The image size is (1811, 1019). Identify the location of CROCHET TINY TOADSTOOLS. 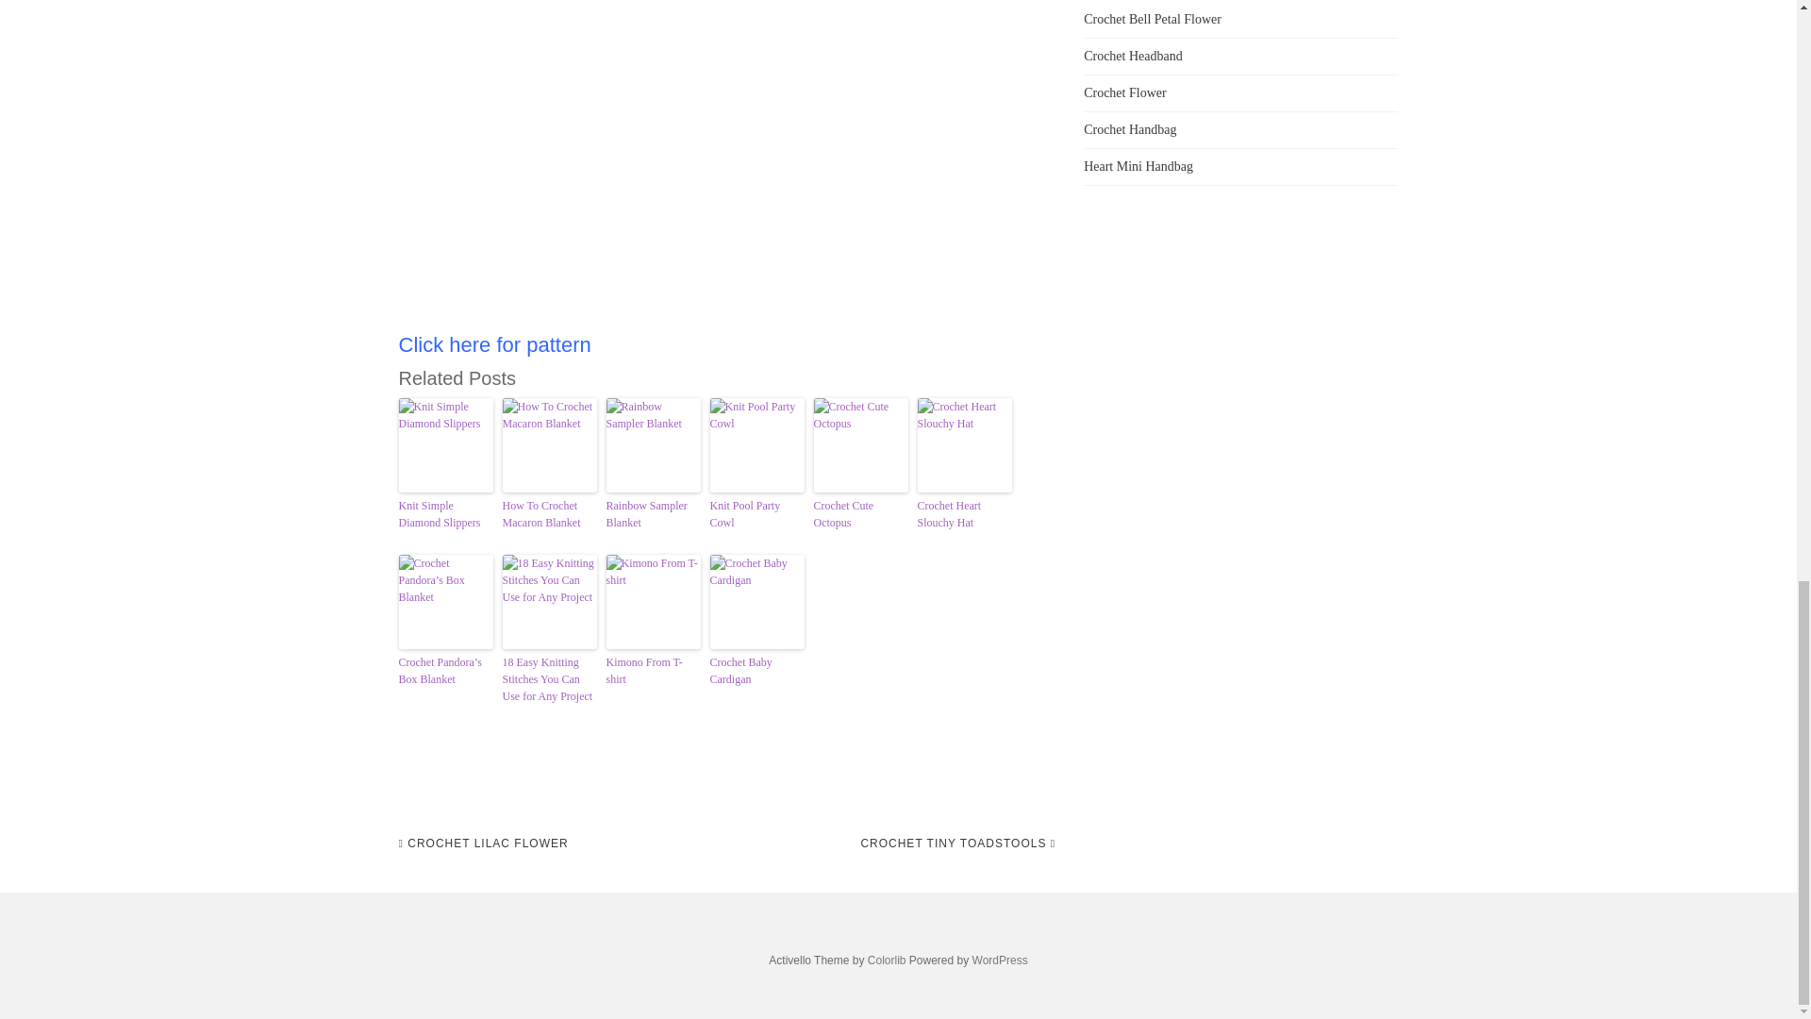
(958, 844).